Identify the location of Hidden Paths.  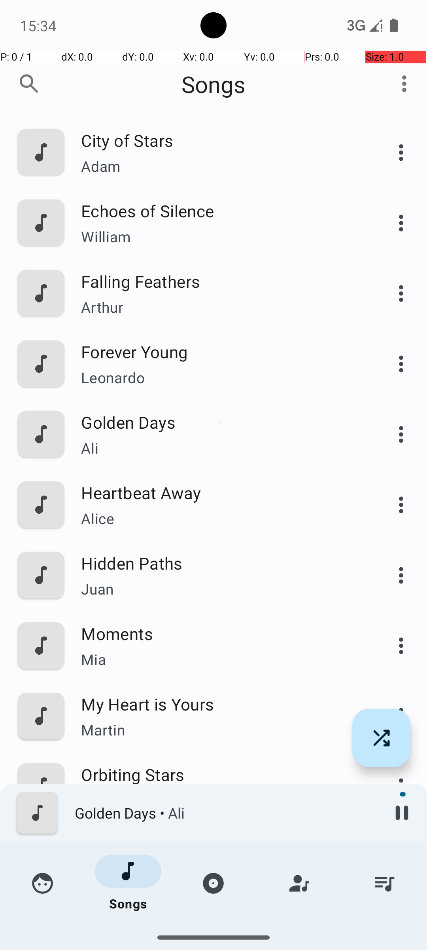
(220, 563).